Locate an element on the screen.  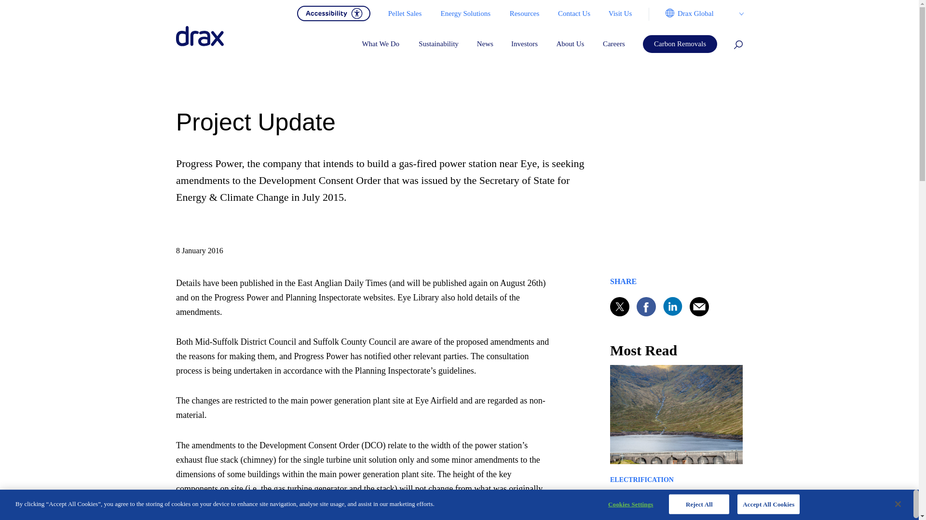
Pellet Sales is located at coordinates (404, 13).